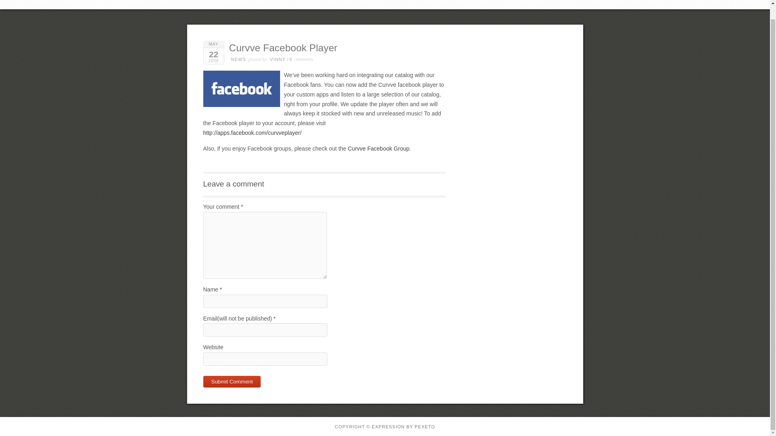 This screenshot has height=436, width=776. Describe the element at coordinates (681, 0) in the screenshot. I see `BLOG` at that location.